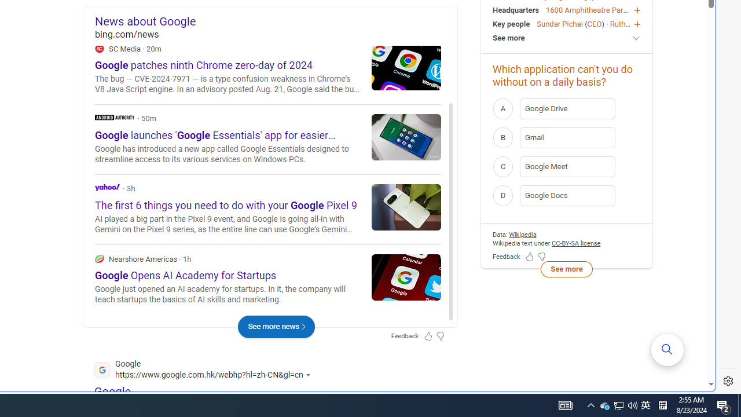 This screenshot has height=417, width=741. Describe the element at coordinates (406, 277) in the screenshot. I see `Google Opens AI Academy for Startups` at that location.